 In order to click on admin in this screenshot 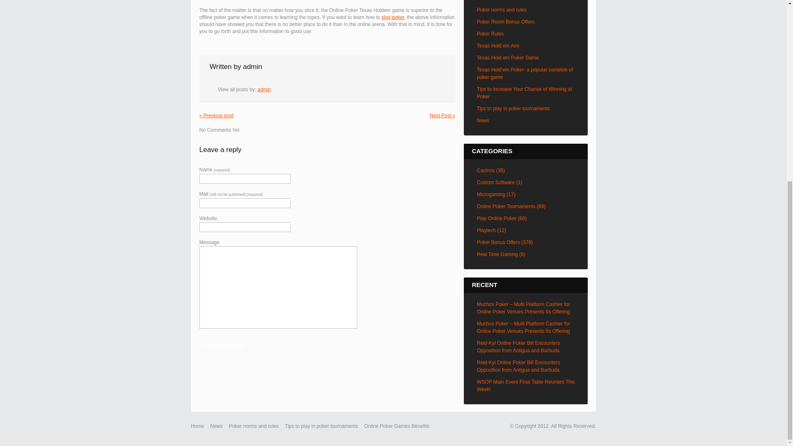, I will do `click(264, 89)`.